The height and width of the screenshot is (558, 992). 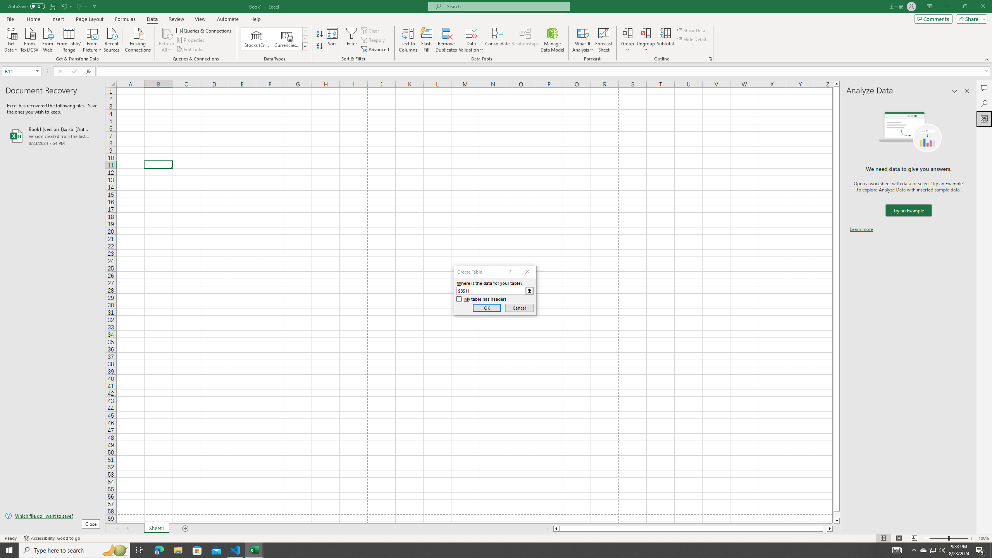 What do you see at coordinates (955, 91) in the screenshot?
I see `Task Pane Options` at bounding box center [955, 91].